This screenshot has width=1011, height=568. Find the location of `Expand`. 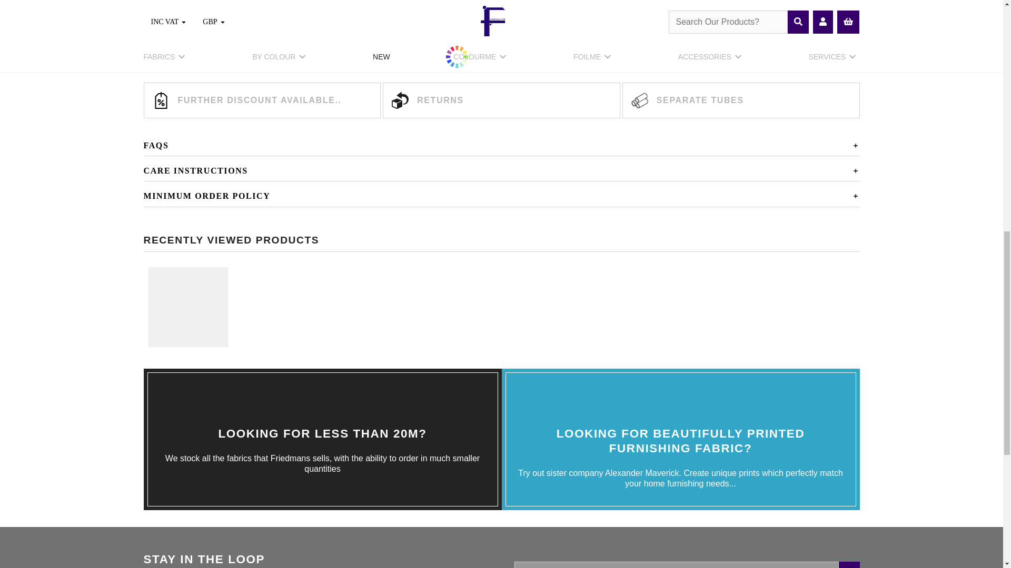

Expand is located at coordinates (855, 145).